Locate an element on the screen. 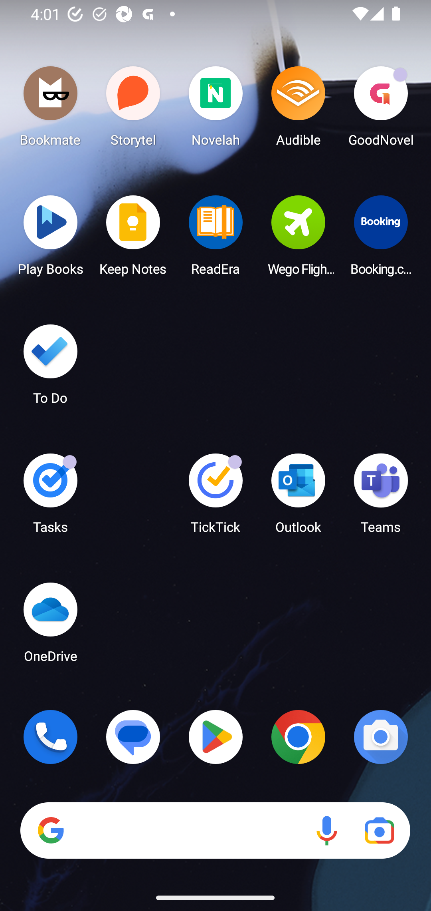  Storytel is located at coordinates (133, 109).